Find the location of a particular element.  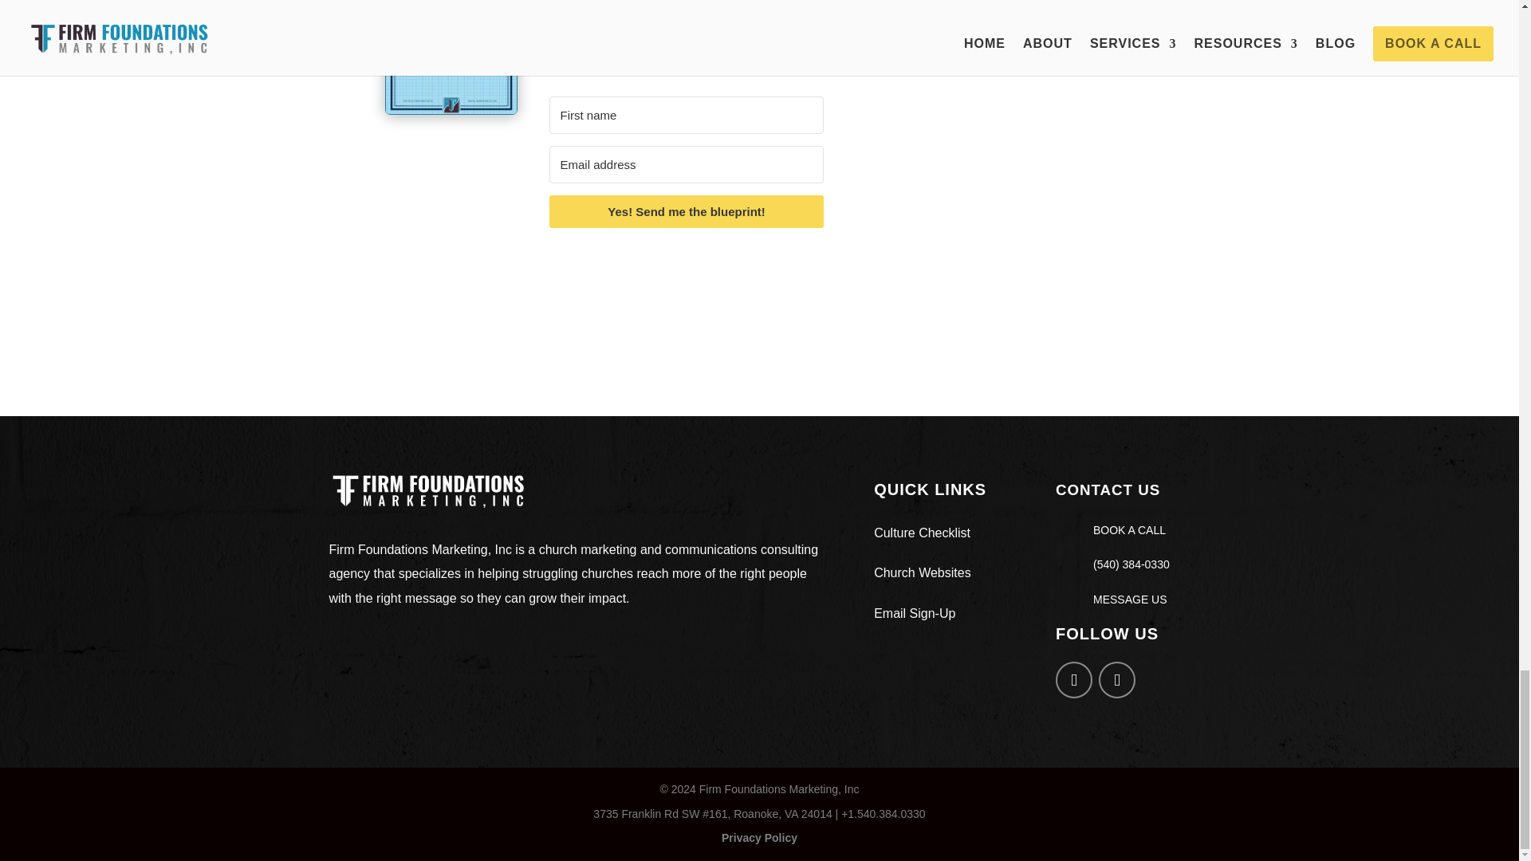

Follow on Facebook is located at coordinates (1074, 679).